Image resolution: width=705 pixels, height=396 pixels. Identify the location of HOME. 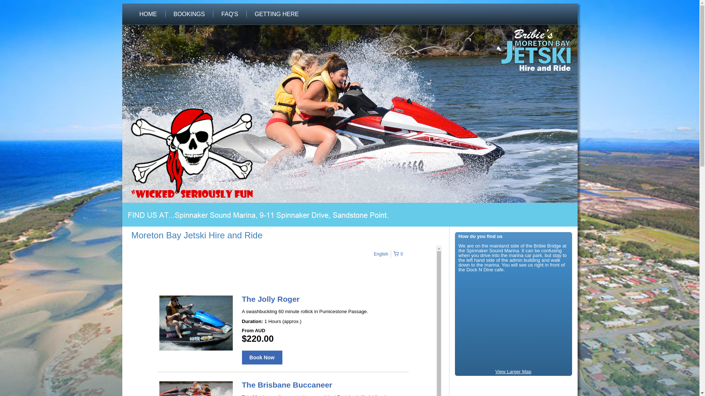
(148, 14).